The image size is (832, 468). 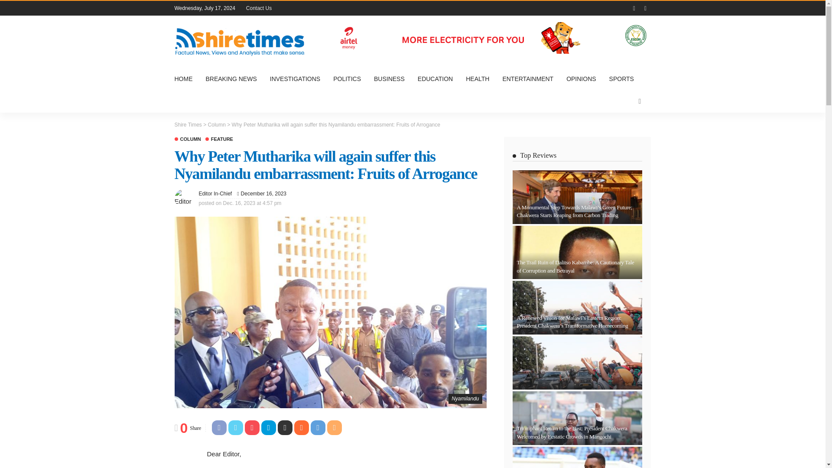 What do you see at coordinates (259, 8) in the screenshot?
I see `Contact Us` at bounding box center [259, 8].